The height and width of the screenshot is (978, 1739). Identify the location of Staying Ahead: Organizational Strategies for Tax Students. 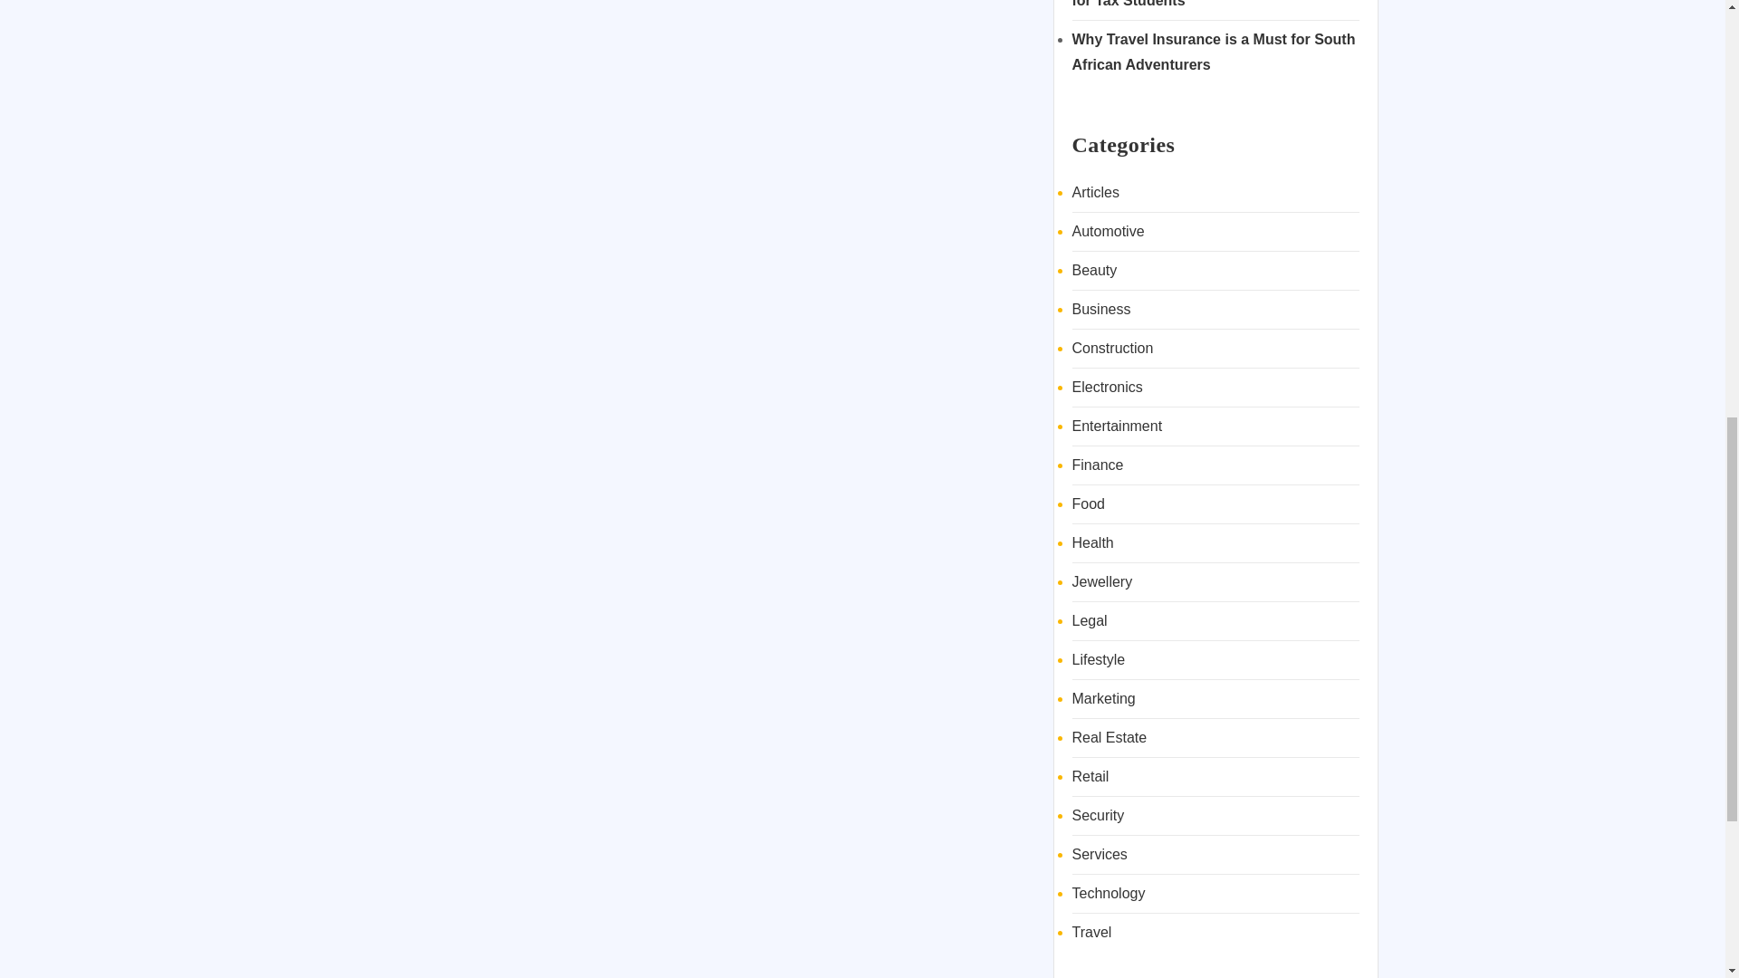
(1214, 4).